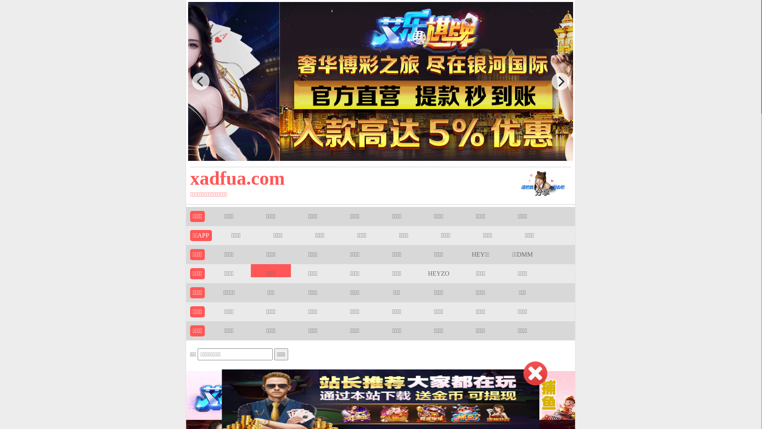 The image size is (762, 429). What do you see at coordinates (343, 178) in the screenshot?
I see `xadfua.com` at bounding box center [343, 178].